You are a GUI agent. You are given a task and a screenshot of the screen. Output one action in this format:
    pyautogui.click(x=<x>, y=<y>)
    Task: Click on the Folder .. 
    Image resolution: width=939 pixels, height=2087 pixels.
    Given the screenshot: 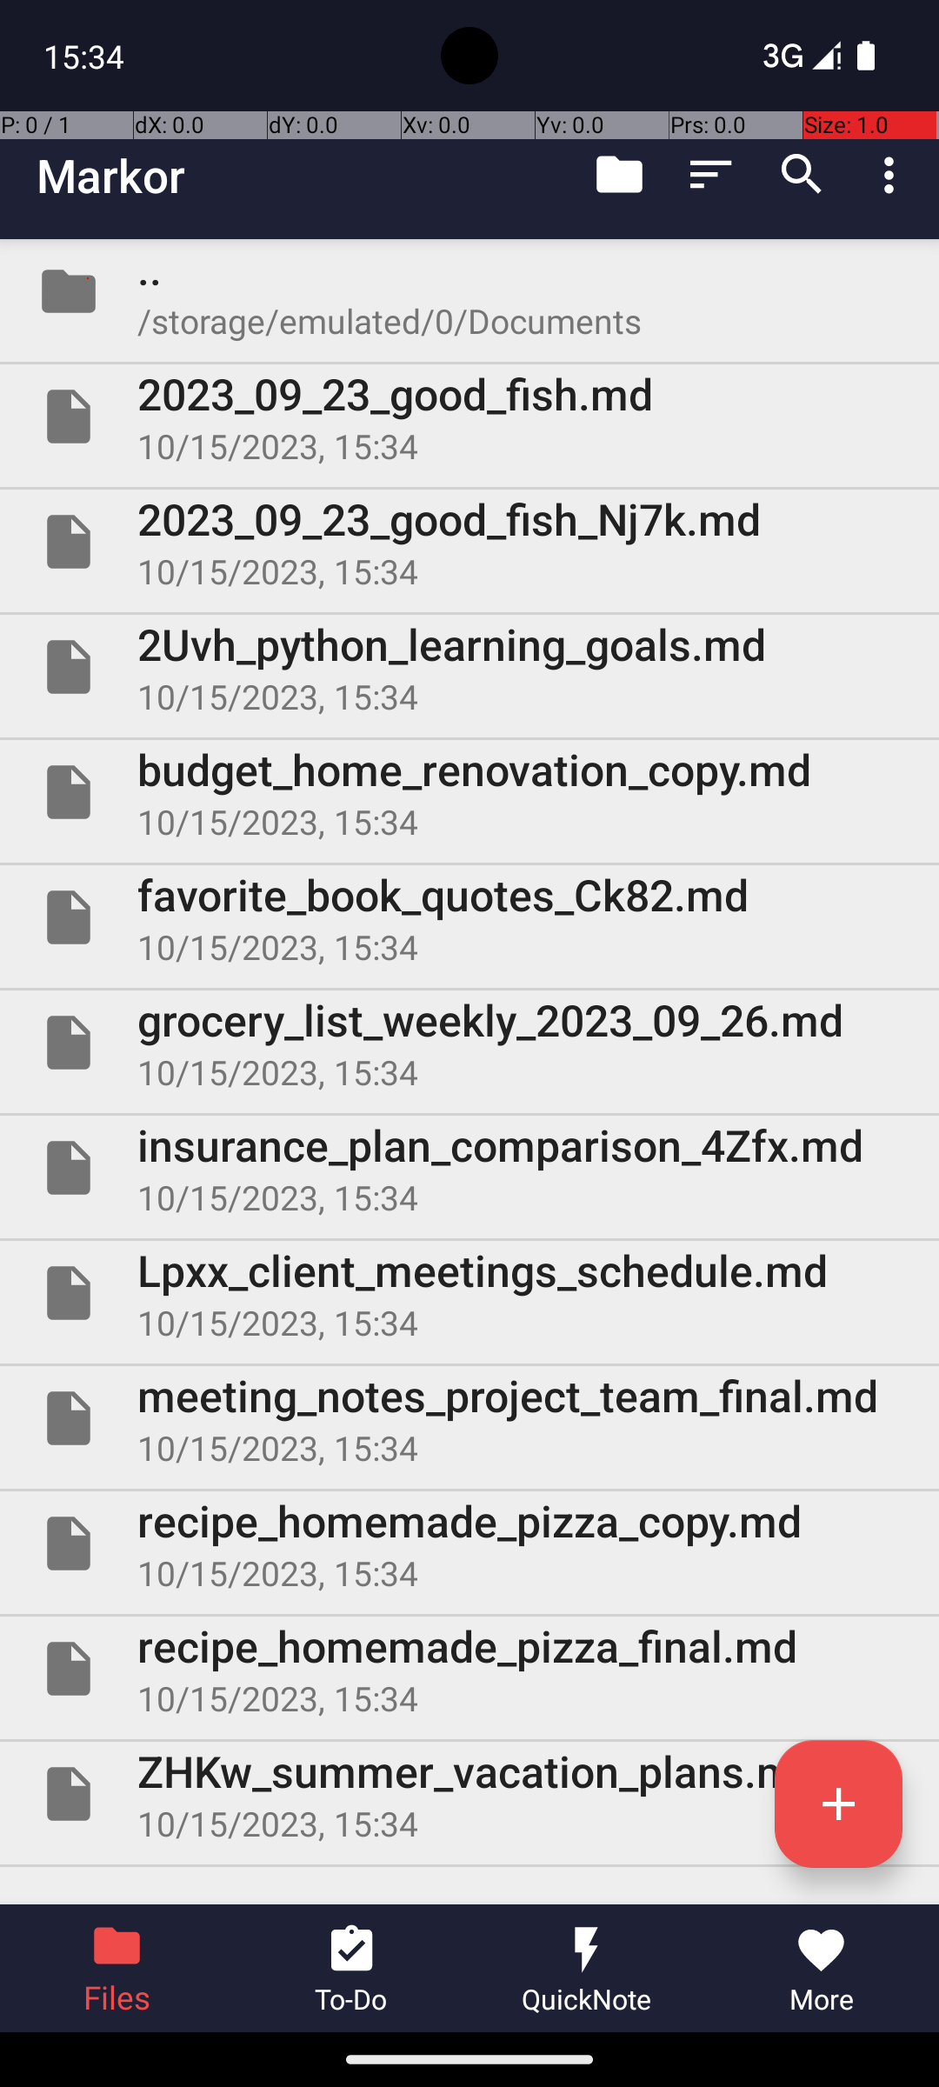 What is the action you would take?
    pyautogui.click(x=469, y=291)
    